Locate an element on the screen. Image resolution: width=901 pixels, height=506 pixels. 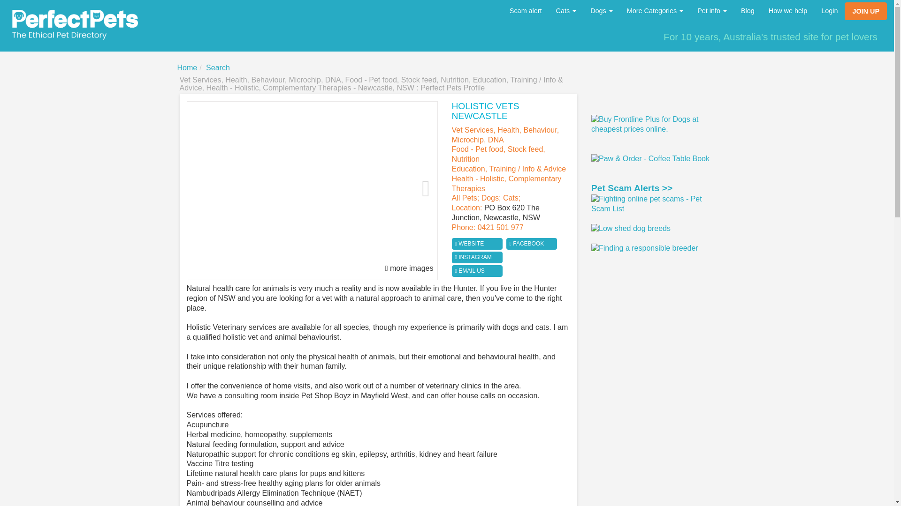
JOIN UP is located at coordinates (865, 11).